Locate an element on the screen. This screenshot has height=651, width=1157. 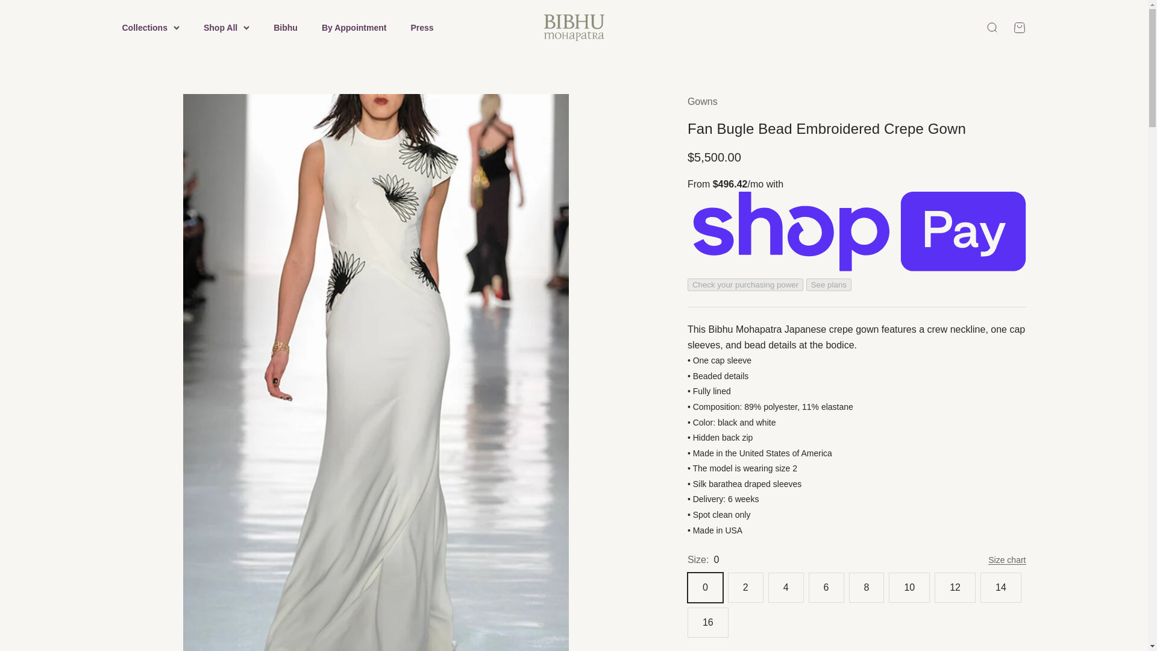
By Appointment is located at coordinates (991, 28).